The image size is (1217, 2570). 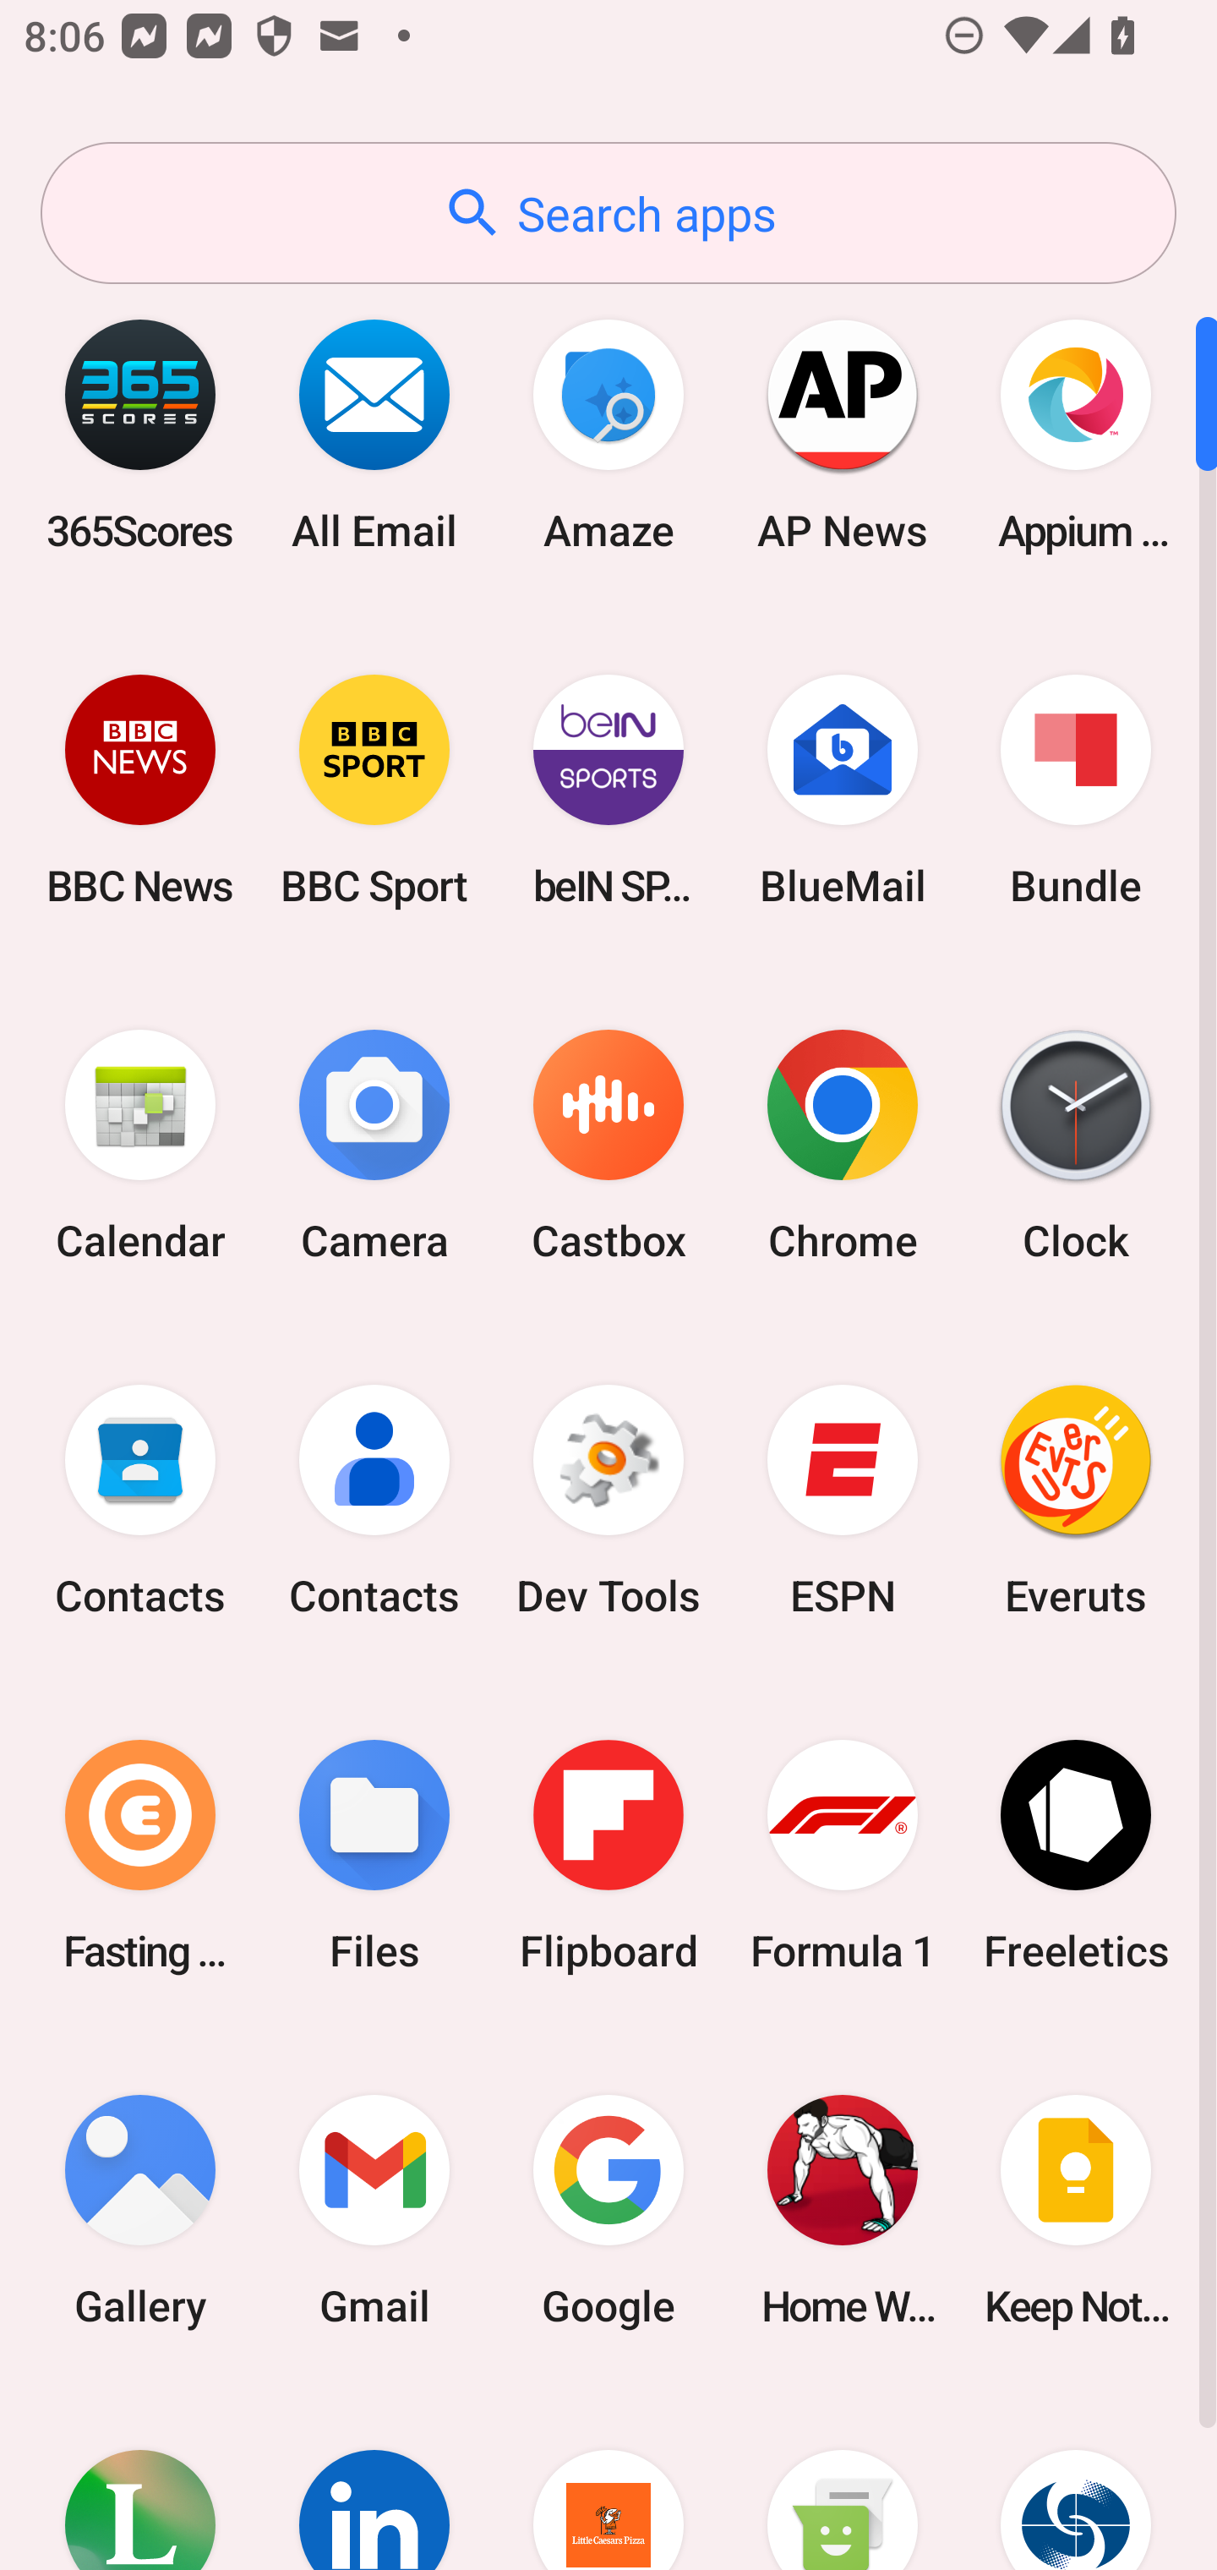 What do you see at coordinates (1076, 1855) in the screenshot?
I see `Freeletics` at bounding box center [1076, 1855].